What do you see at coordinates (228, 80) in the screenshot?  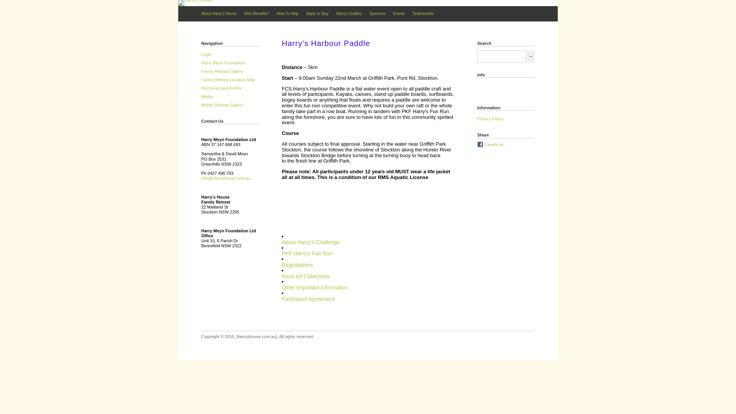 I see `Family Retreat Location Map` at bounding box center [228, 80].